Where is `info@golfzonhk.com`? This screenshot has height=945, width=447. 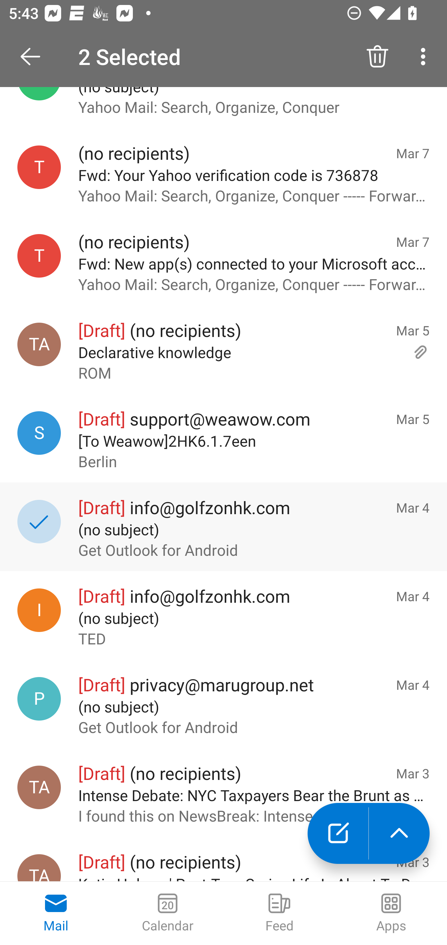
info@golfzonhk.com is located at coordinates (39, 610).